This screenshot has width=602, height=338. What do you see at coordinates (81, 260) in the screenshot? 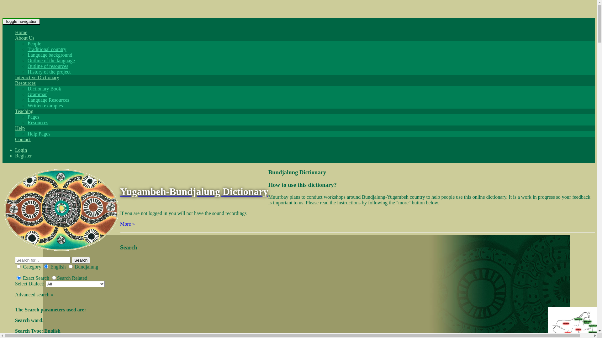
I see `Search` at bounding box center [81, 260].